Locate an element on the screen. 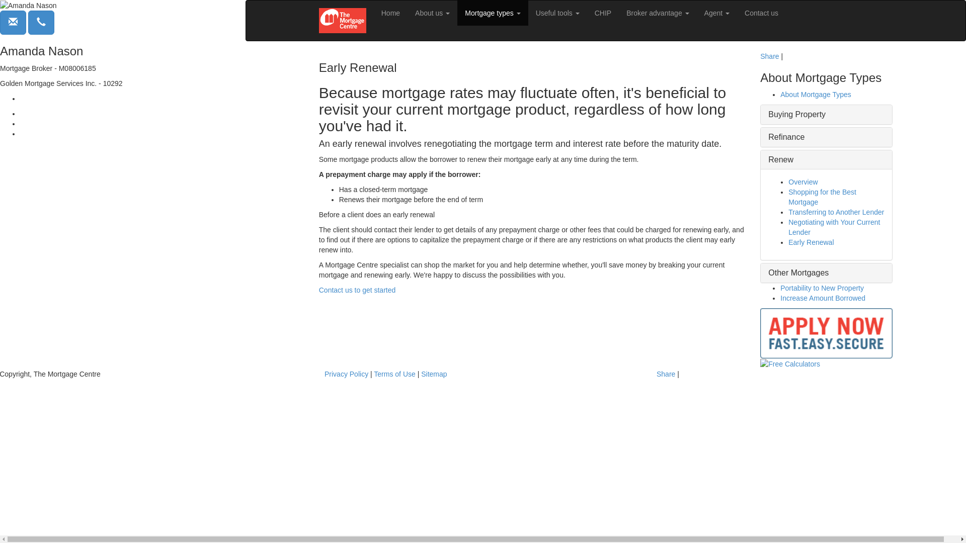 Image resolution: width=966 pixels, height=543 pixels. Early Renewal is located at coordinates (811, 242).